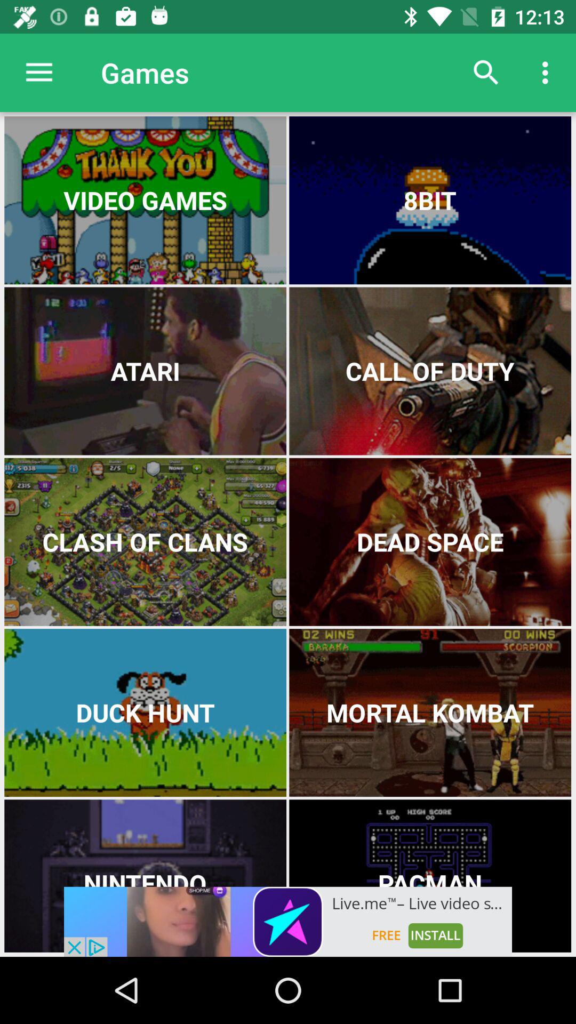  I want to click on choose icon to the left of the games app, so click(39, 73).